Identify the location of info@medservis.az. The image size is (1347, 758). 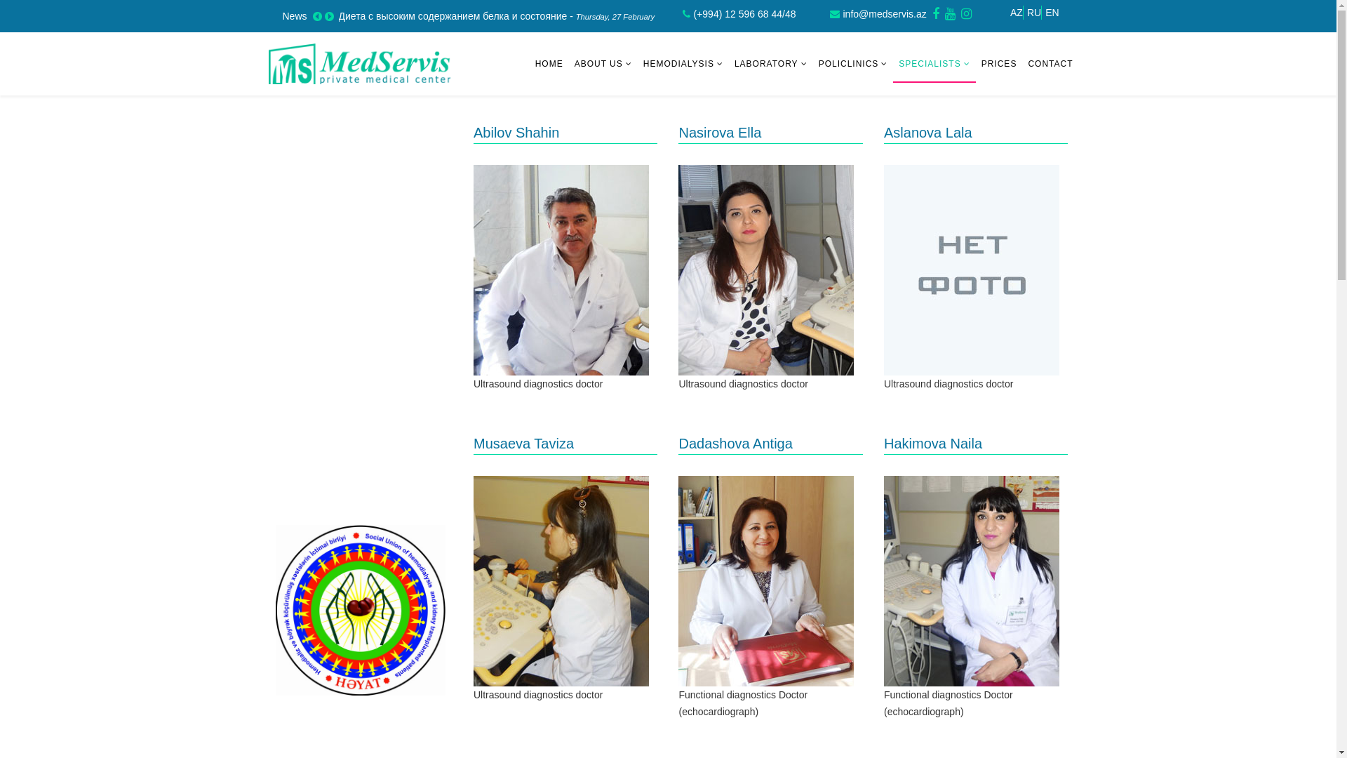
(885, 14).